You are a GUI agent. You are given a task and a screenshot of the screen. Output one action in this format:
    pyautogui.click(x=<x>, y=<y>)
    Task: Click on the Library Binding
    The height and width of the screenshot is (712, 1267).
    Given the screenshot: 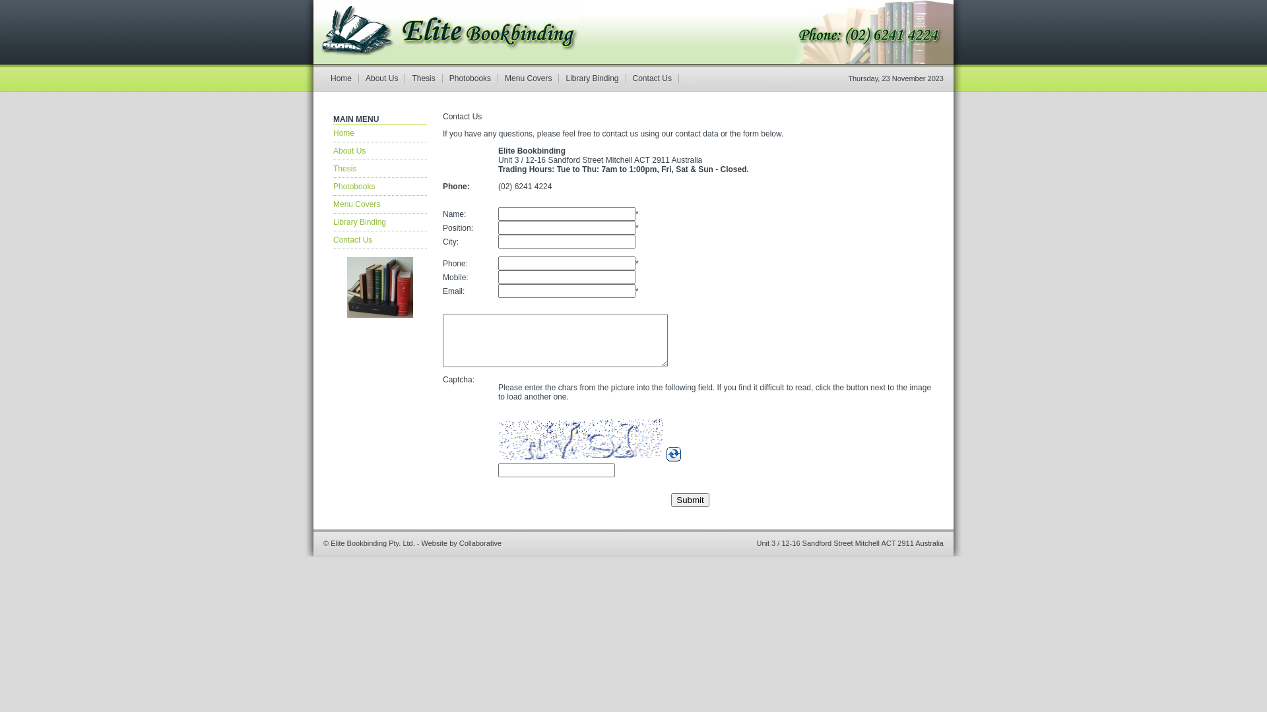 What is the action you would take?
    pyautogui.click(x=380, y=223)
    